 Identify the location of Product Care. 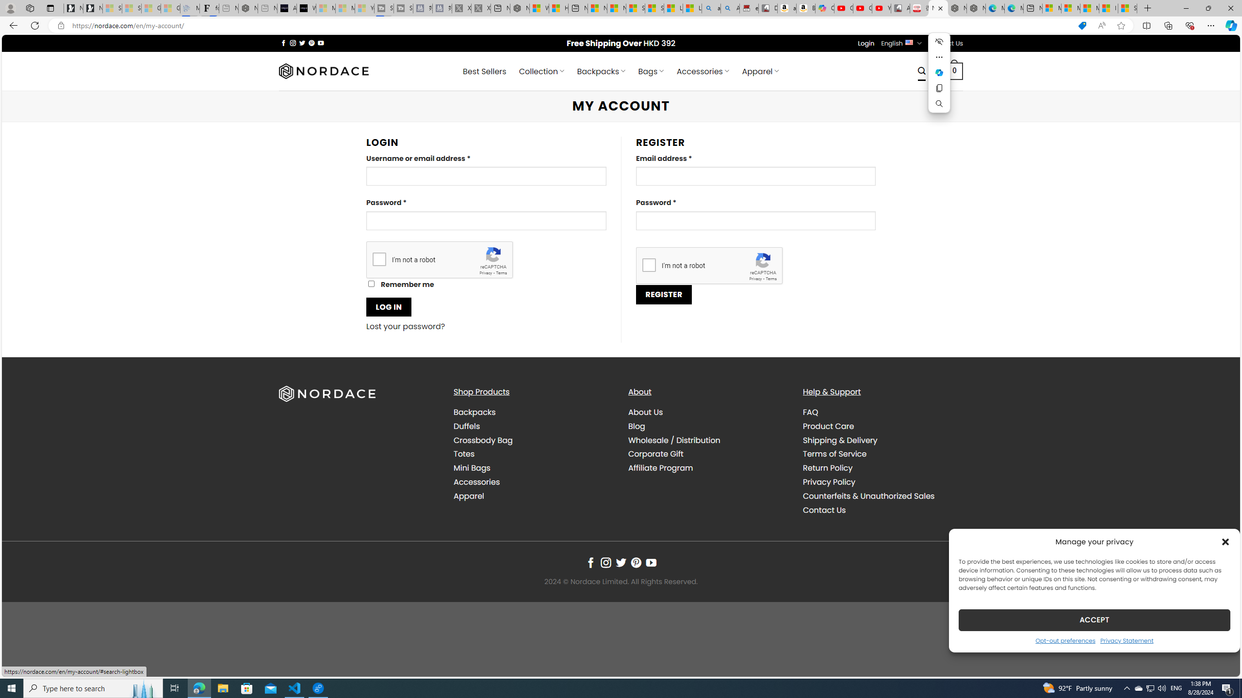
(828, 426).